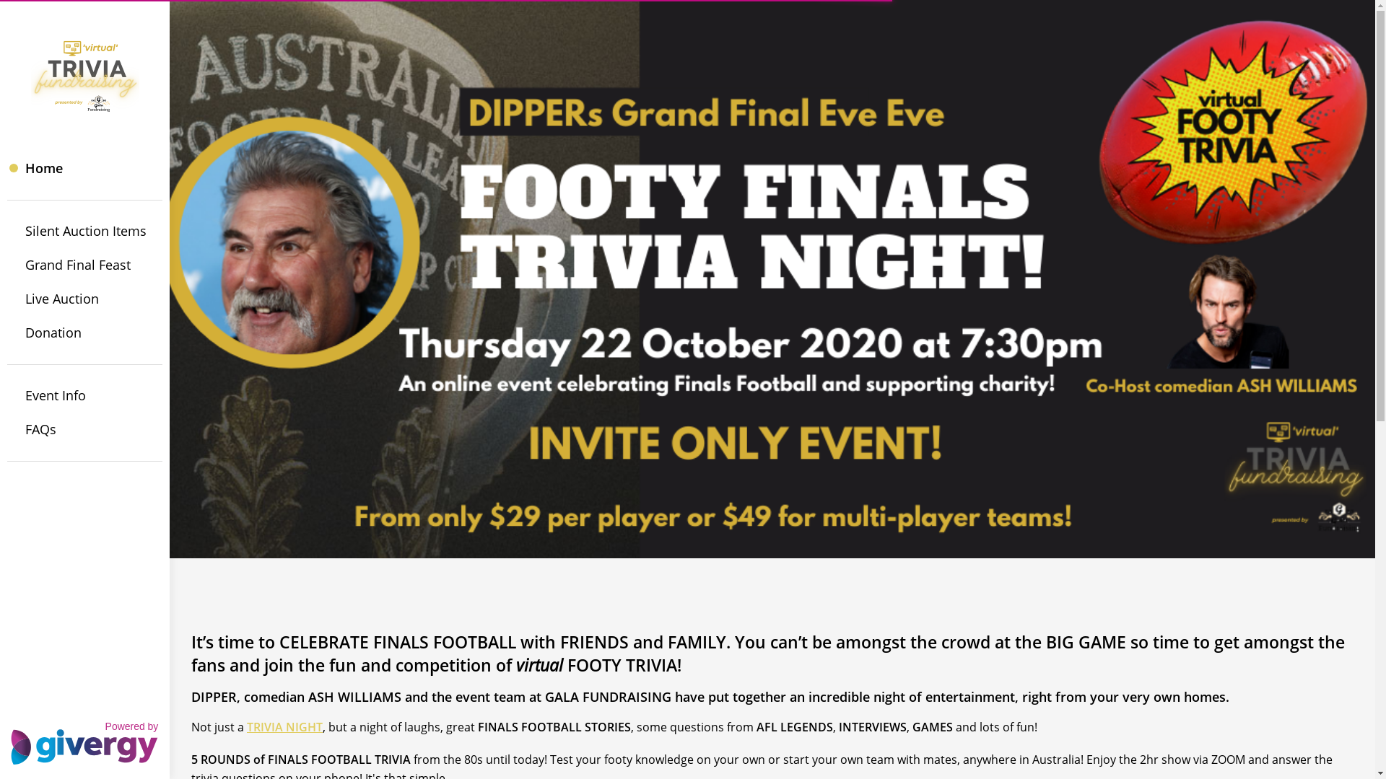  Describe the element at coordinates (85, 299) in the screenshot. I see `Live Auction` at that location.